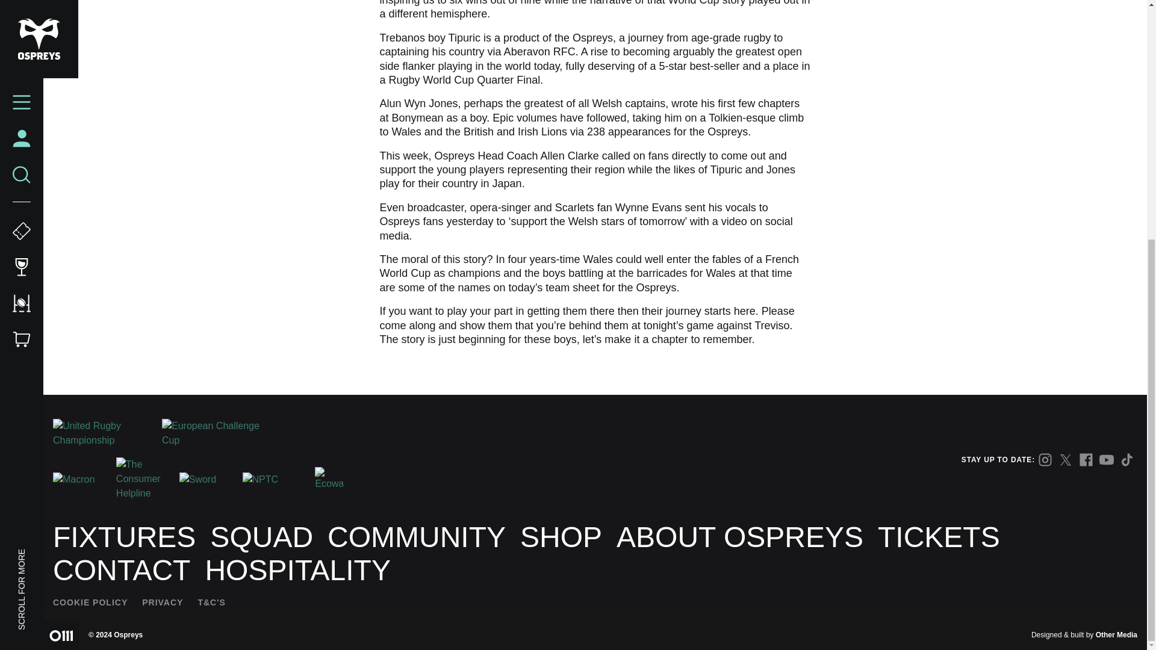 Image resolution: width=1156 pixels, height=650 pixels. What do you see at coordinates (79, 479) in the screenshot?
I see `Macron` at bounding box center [79, 479].